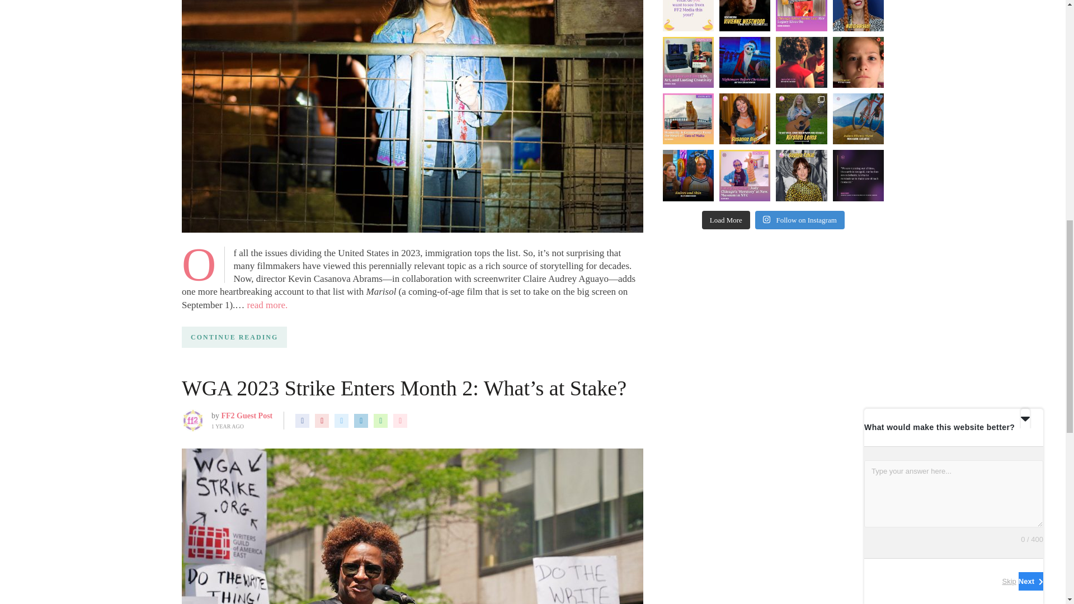  Describe the element at coordinates (247, 415) in the screenshot. I see `FF2 Guest Post` at that location.